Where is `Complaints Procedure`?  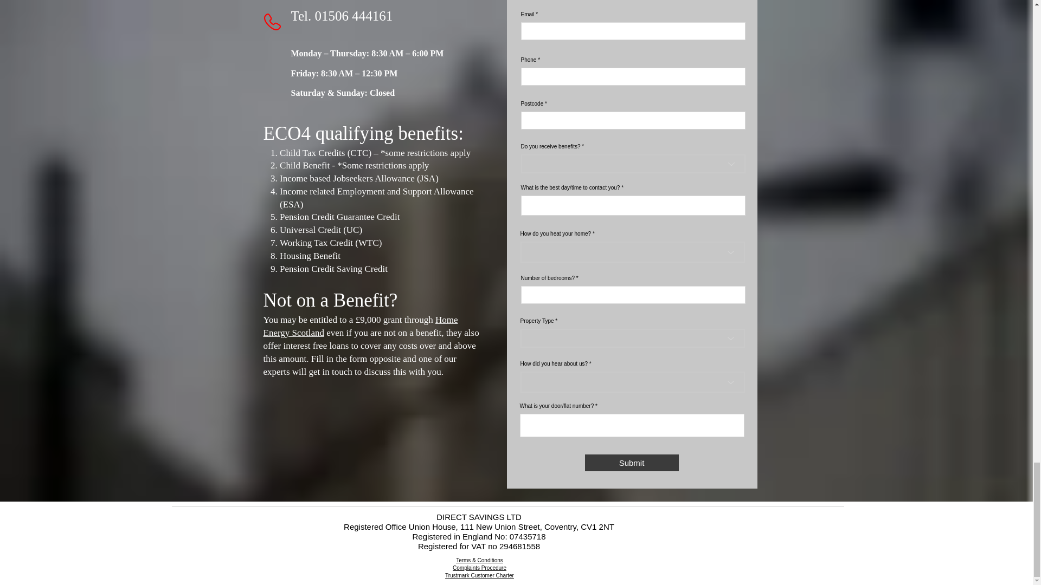 Complaints Procedure is located at coordinates (479, 568).